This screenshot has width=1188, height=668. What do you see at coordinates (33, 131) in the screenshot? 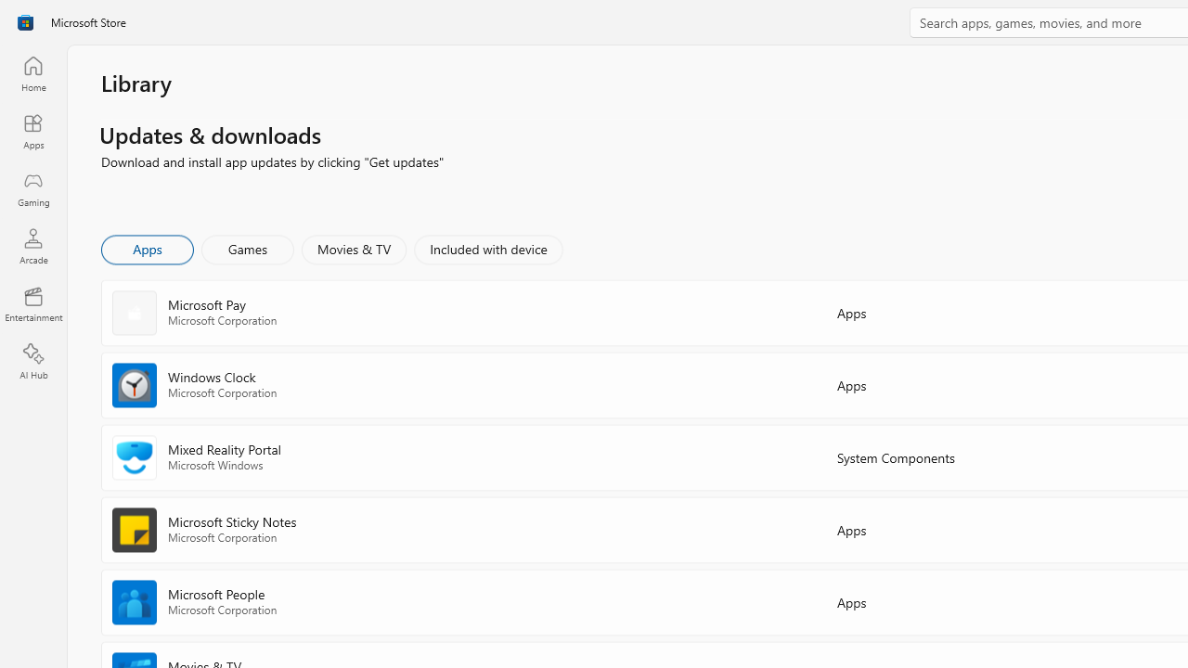
I see `Apps` at bounding box center [33, 131].